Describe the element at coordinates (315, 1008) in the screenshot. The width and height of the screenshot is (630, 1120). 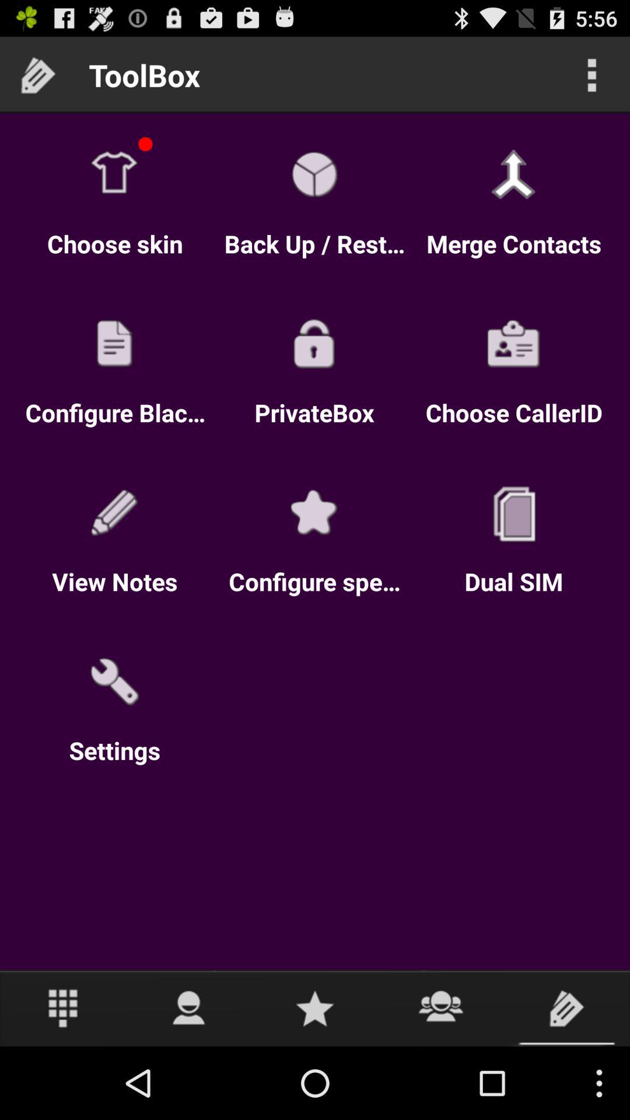
I see `go to favorites` at that location.